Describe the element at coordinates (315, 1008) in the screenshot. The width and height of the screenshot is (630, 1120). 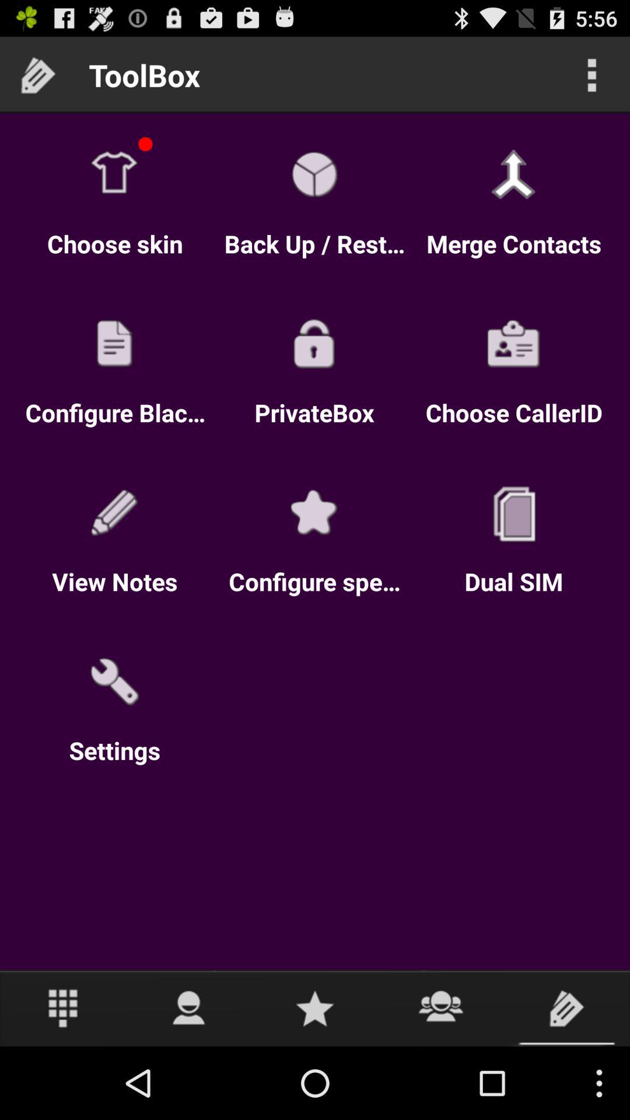
I see `go to favorites` at that location.